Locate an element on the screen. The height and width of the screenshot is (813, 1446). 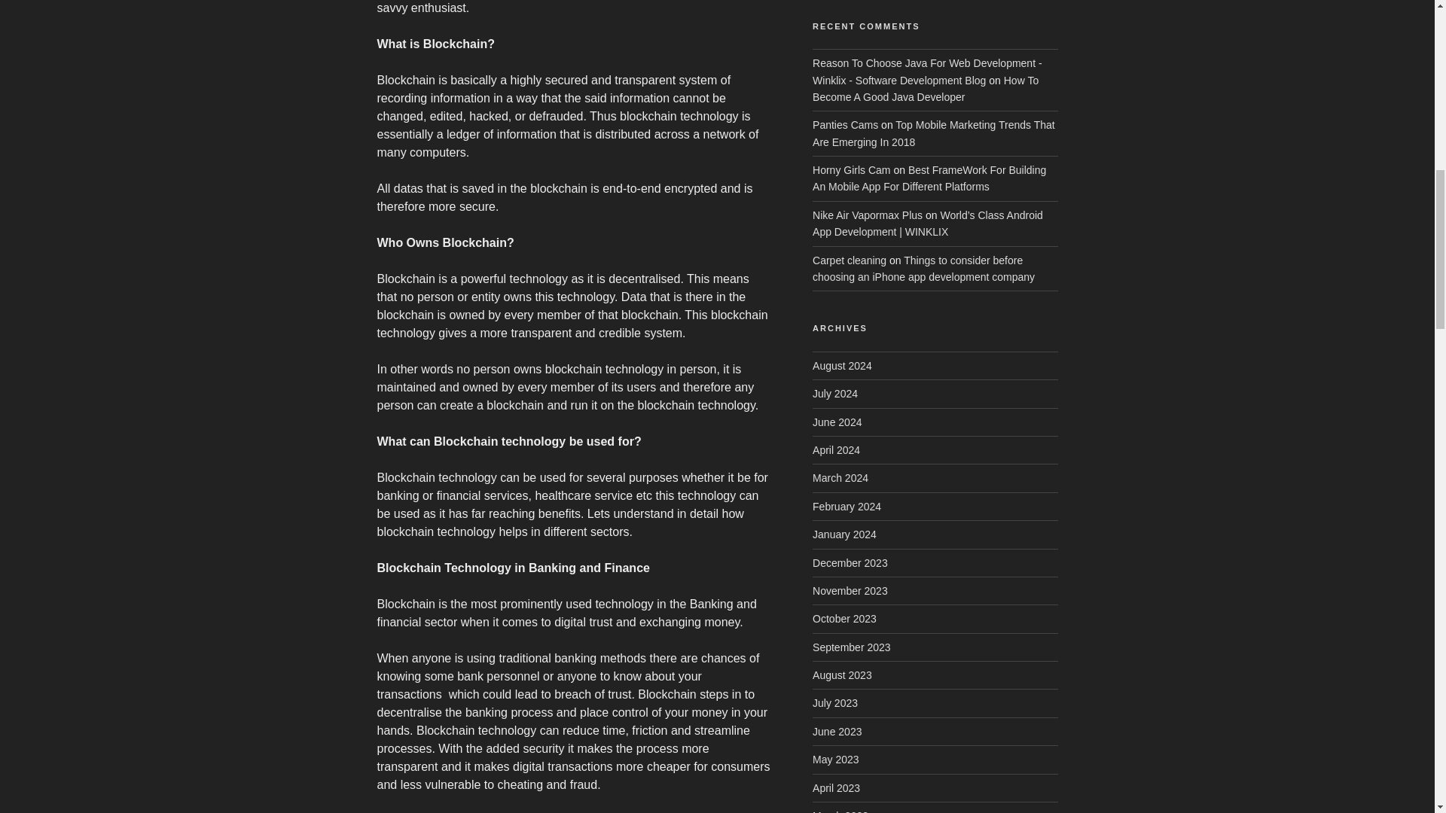
March 2024 is located at coordinates (840, 477).